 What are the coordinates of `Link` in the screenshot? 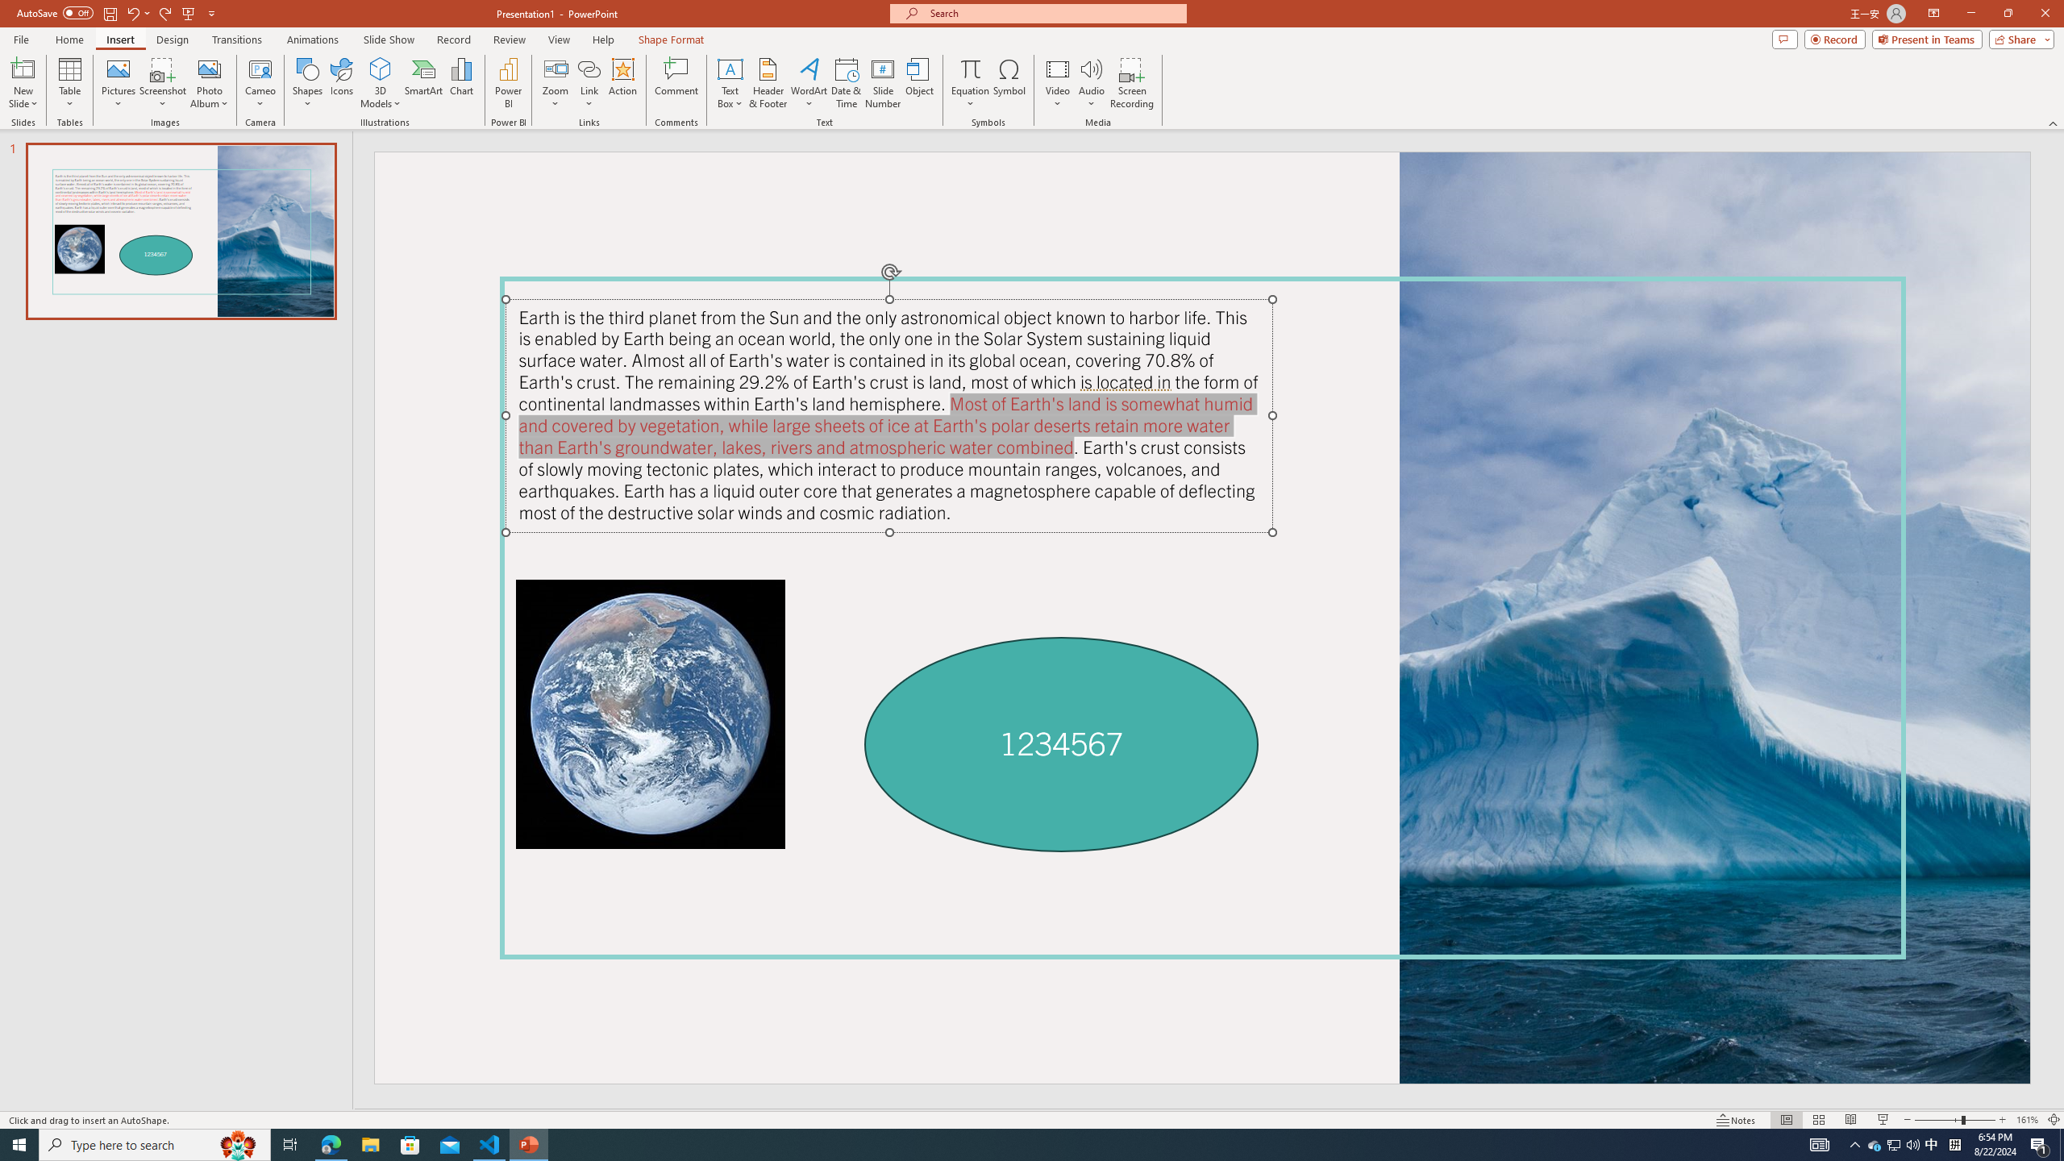 It's located at (589, 83).